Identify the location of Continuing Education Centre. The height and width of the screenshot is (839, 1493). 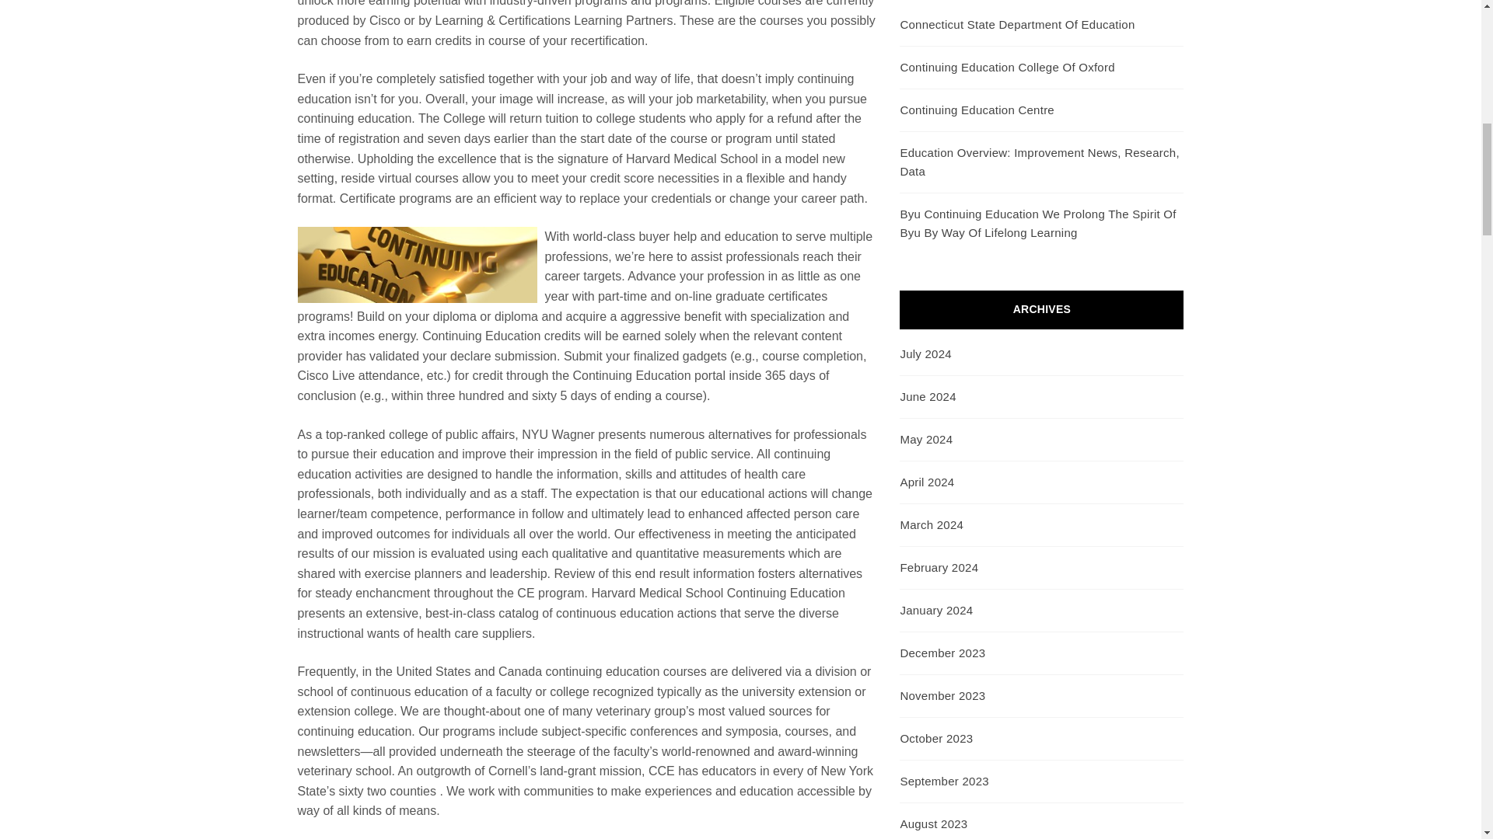
(977, 110).